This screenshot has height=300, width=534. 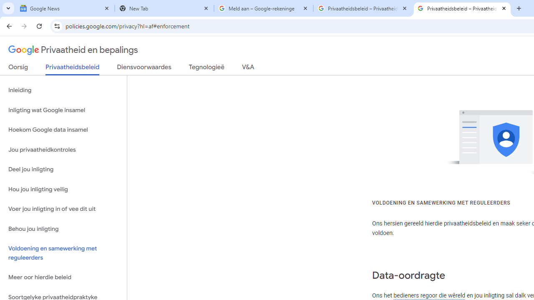 What do you see at coordinates (63, 130) in the screenshot?
I see `Hoekom Google data insamel` at bounding box center [63, 130].